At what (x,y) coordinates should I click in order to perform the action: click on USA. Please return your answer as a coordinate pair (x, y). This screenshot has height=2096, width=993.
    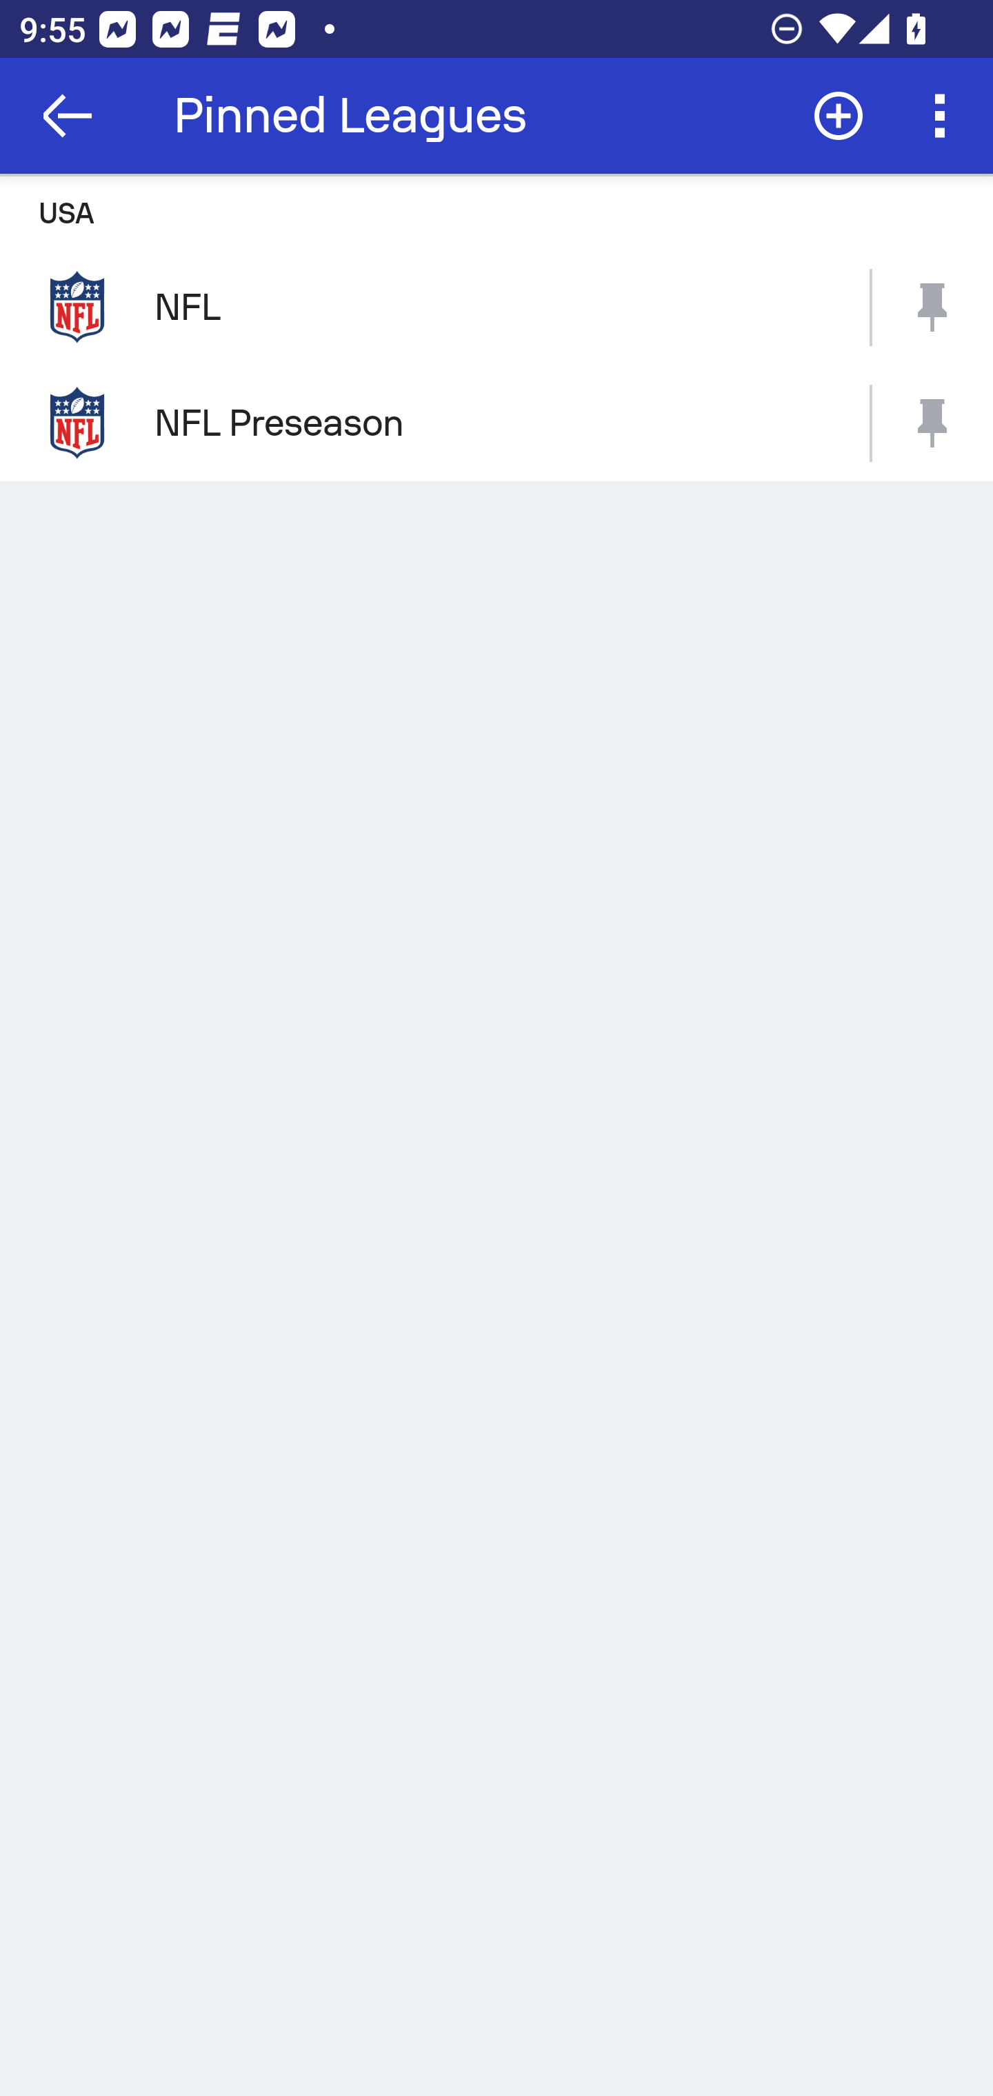
    Looking at the image, I should click on (496, 211).